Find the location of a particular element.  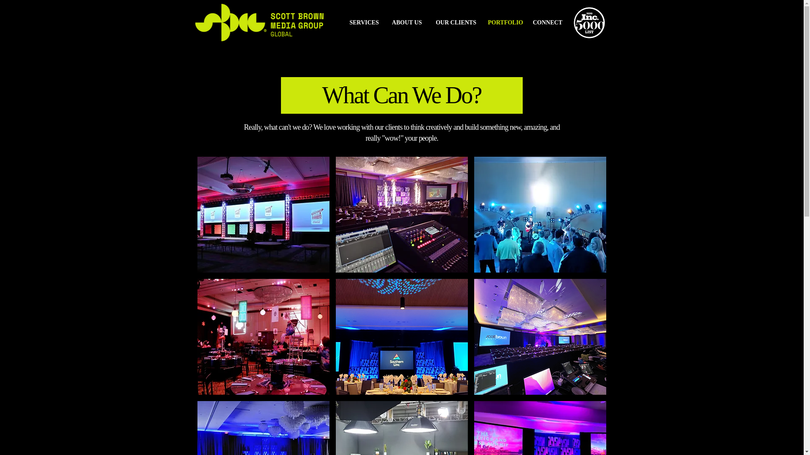

PORTFOLIO is located at coordinates (506, 23).